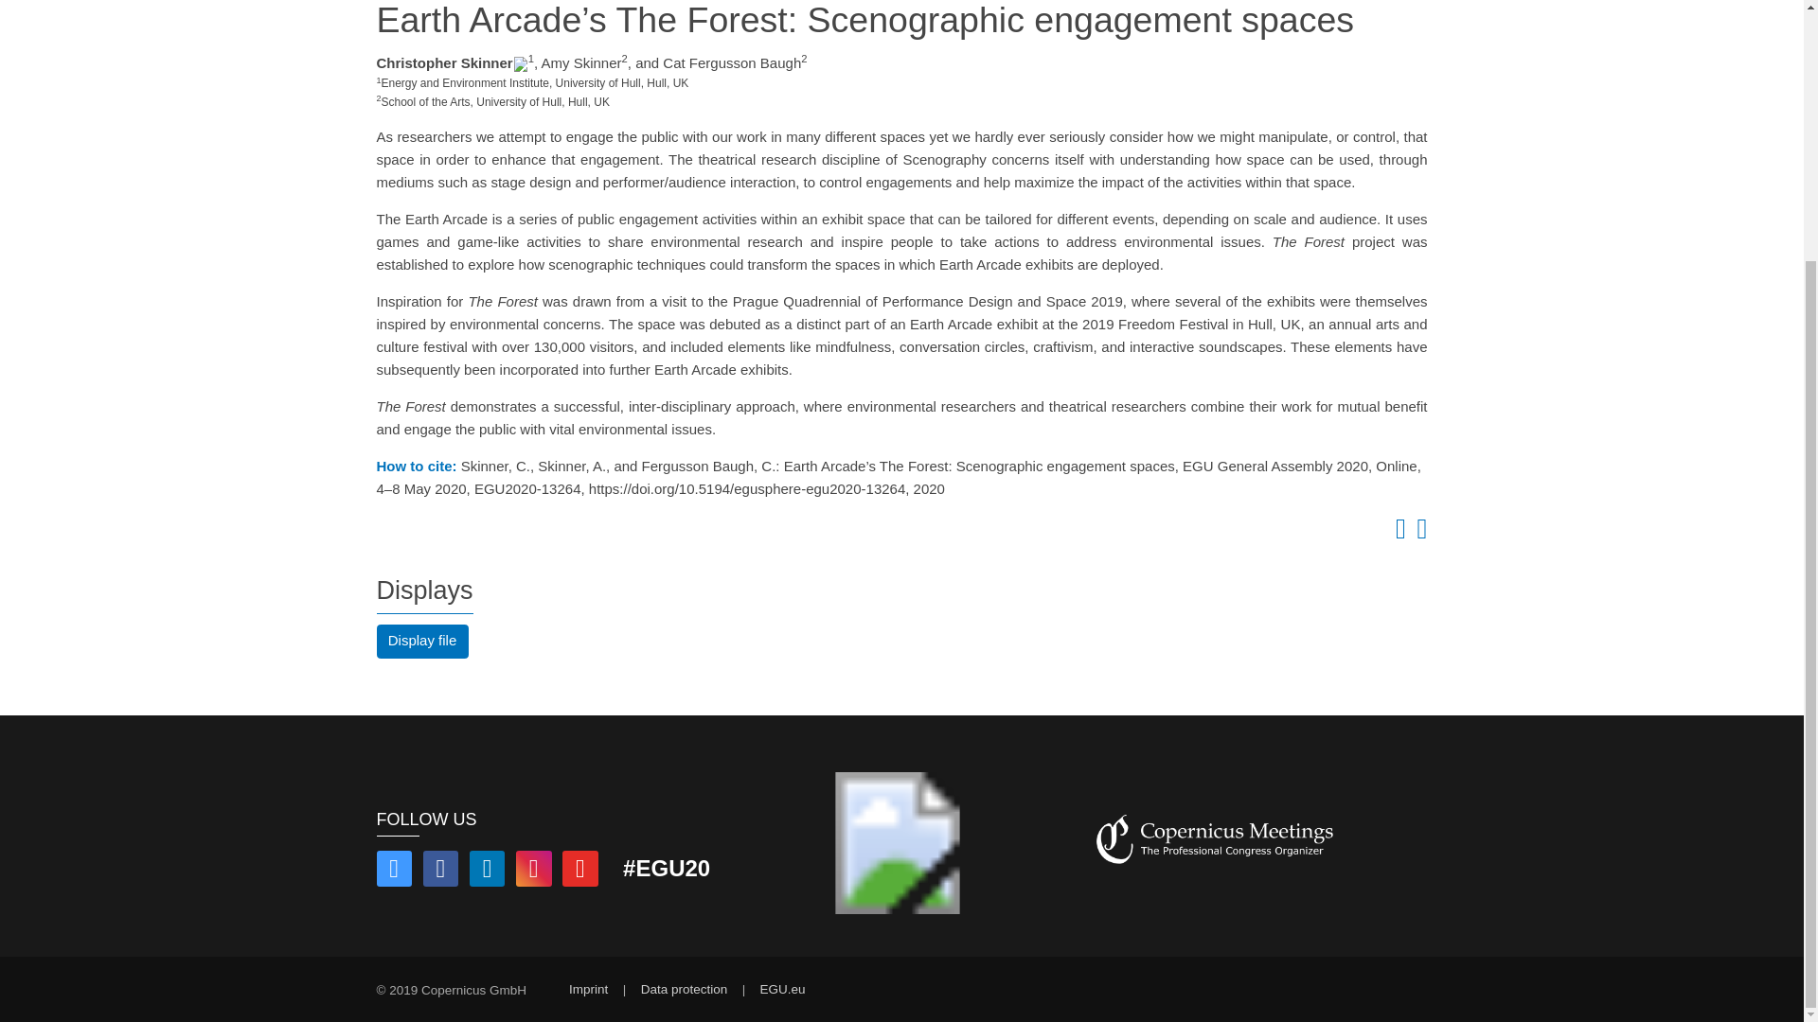 This screenshot has height=1022, width=1818. I want to click on Copy to clipboard, so click(1397, 534).